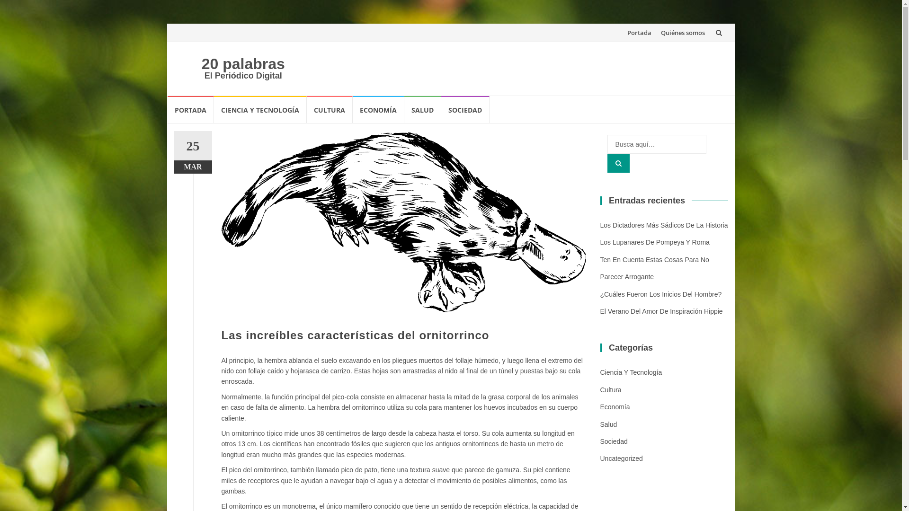  Describe the element at coordinates (611, 390) in the screenshot. I see `Cultura` at that location.